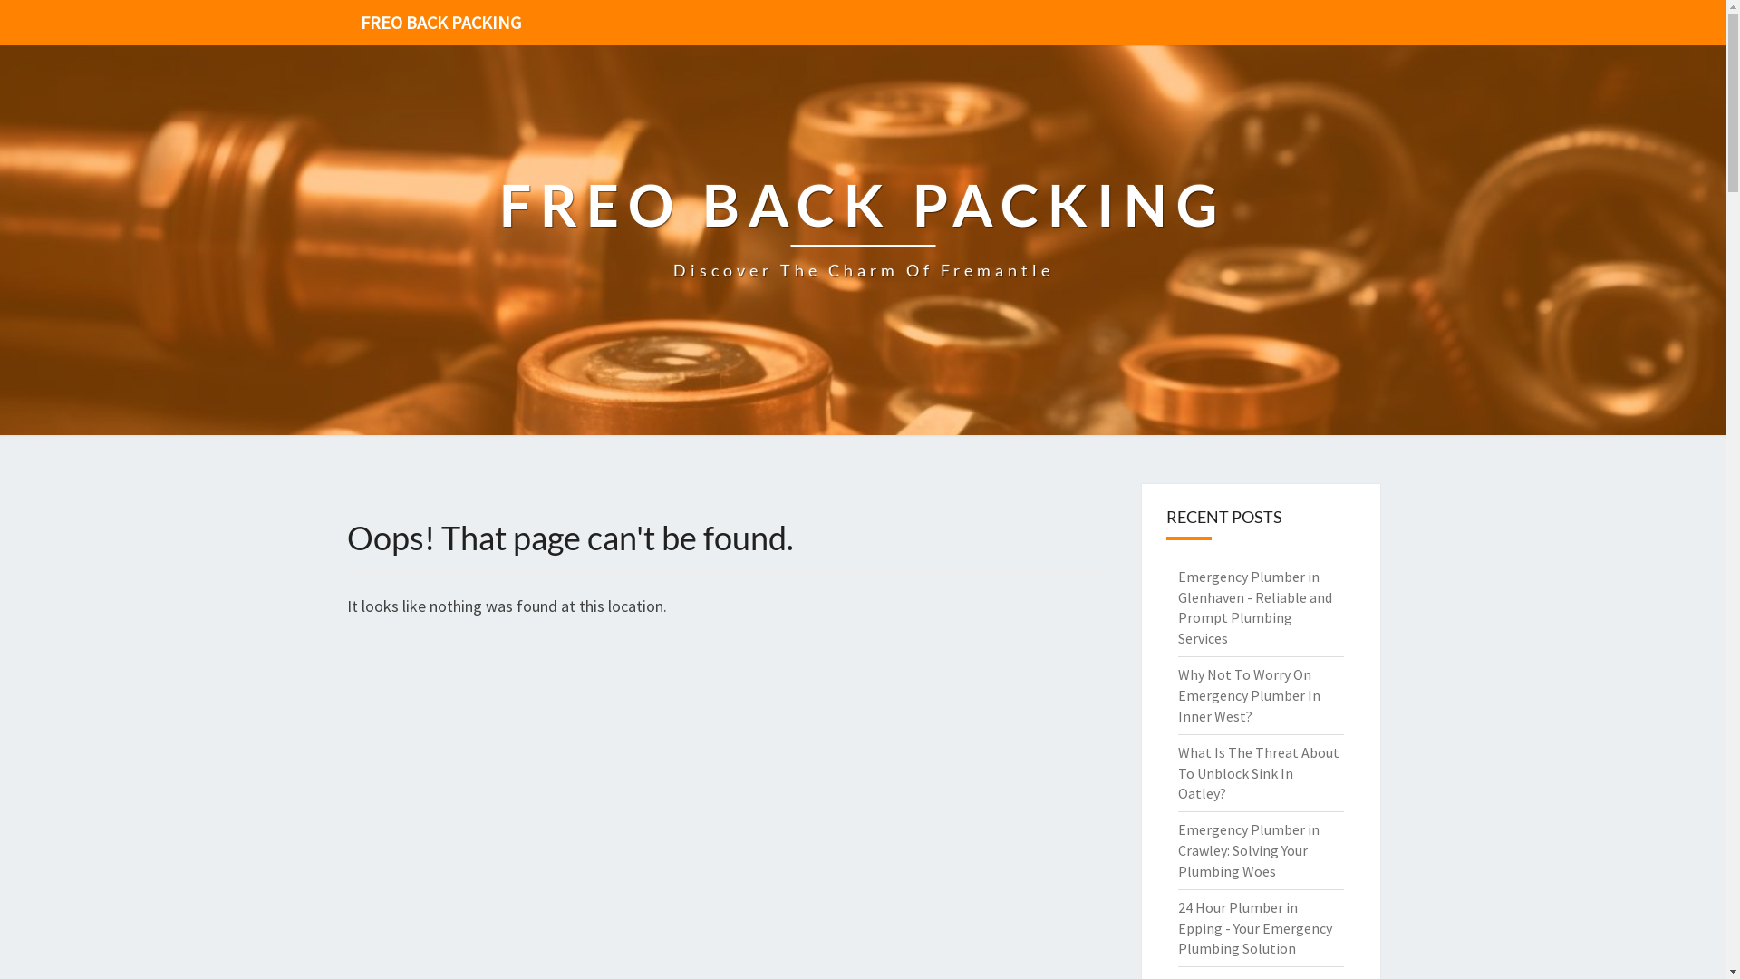 The height and width of the screenshot is (979, 1740). I want to click on 24 Hour Plumber in Epping - Your Emergency Plumbing Solution, so click(1255, 928).